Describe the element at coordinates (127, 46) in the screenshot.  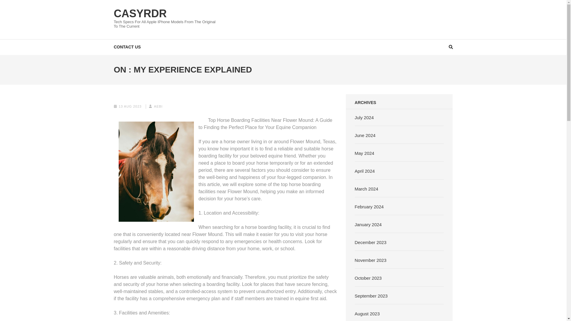
I see `CONTACT US` at that location.